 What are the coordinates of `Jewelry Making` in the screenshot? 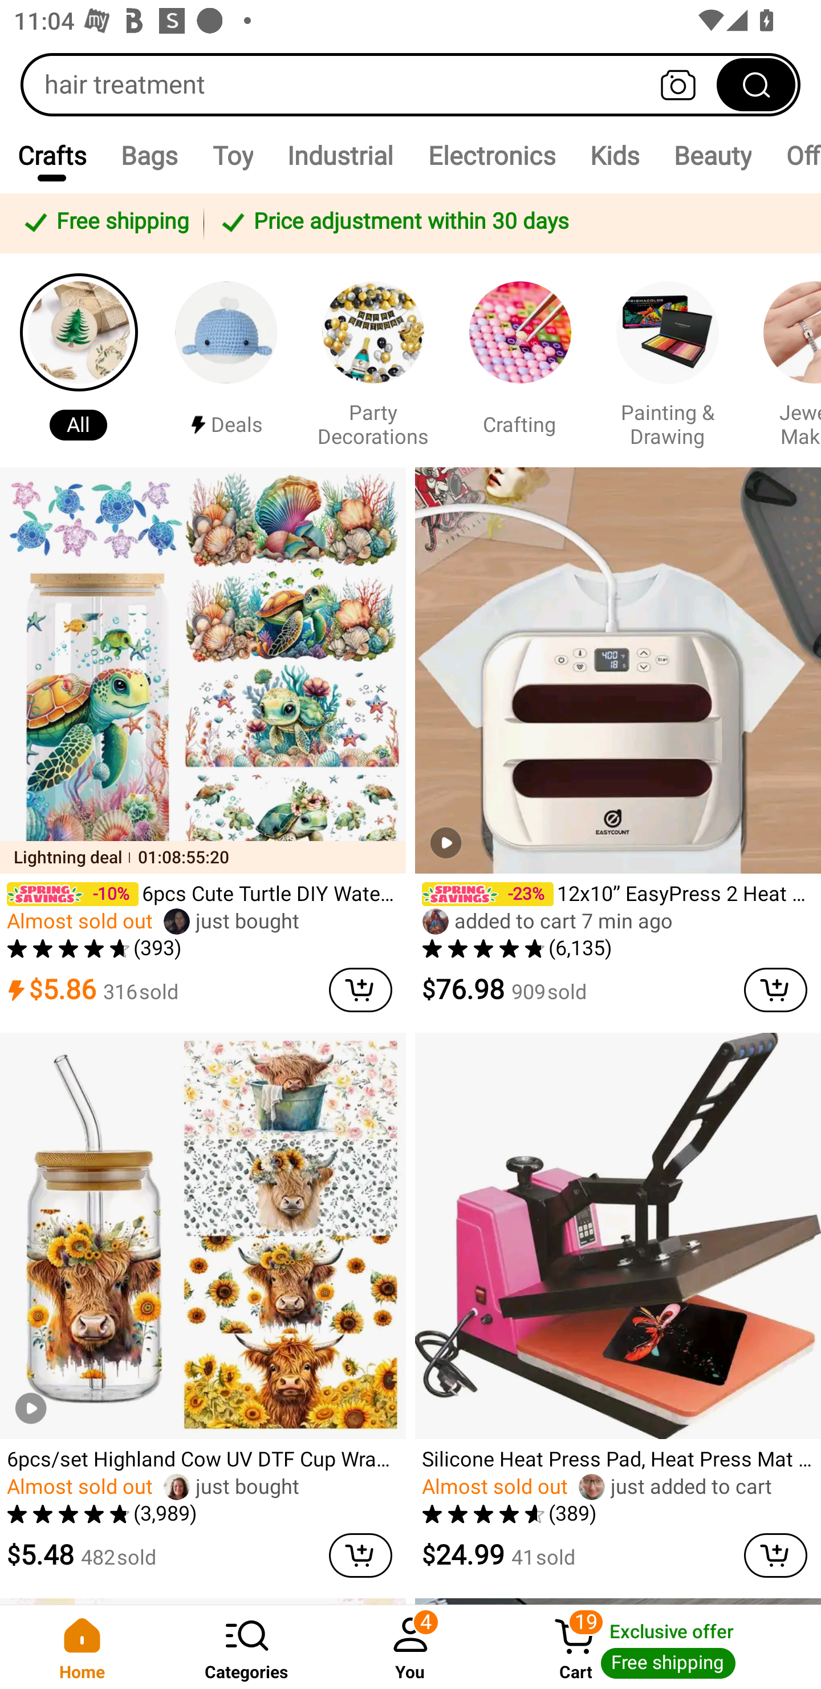 It's located at (785, 359).